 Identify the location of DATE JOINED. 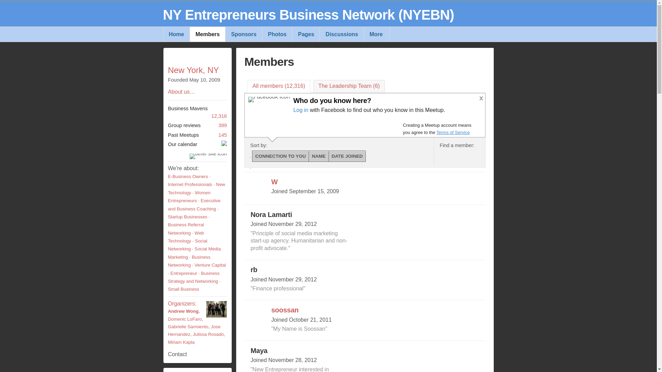
(348, 156).